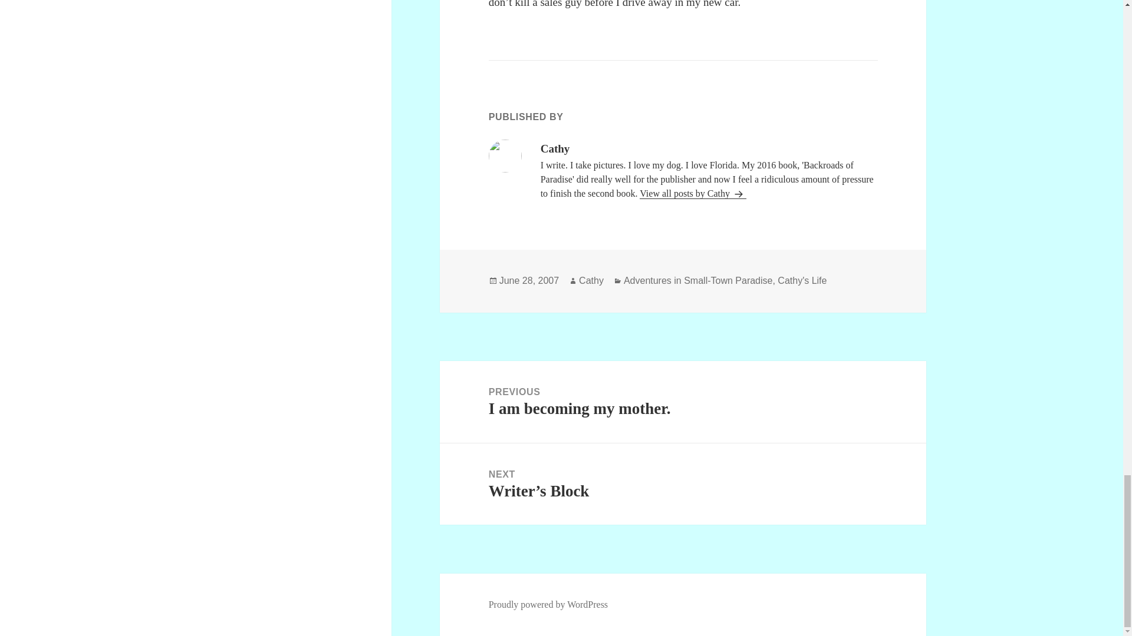 This screenshot has height=636, width=1132. What do you see at coordinates (698, 280) in the screenshot?
I see `Cathy's Life` at bounding box center [698, 280].